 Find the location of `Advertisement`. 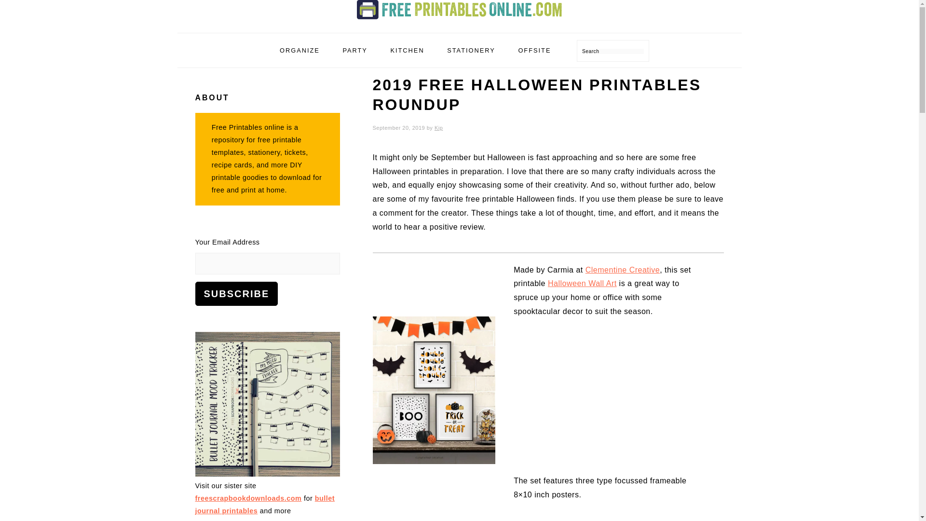

Advertisement is located at coordinates (610, 404).